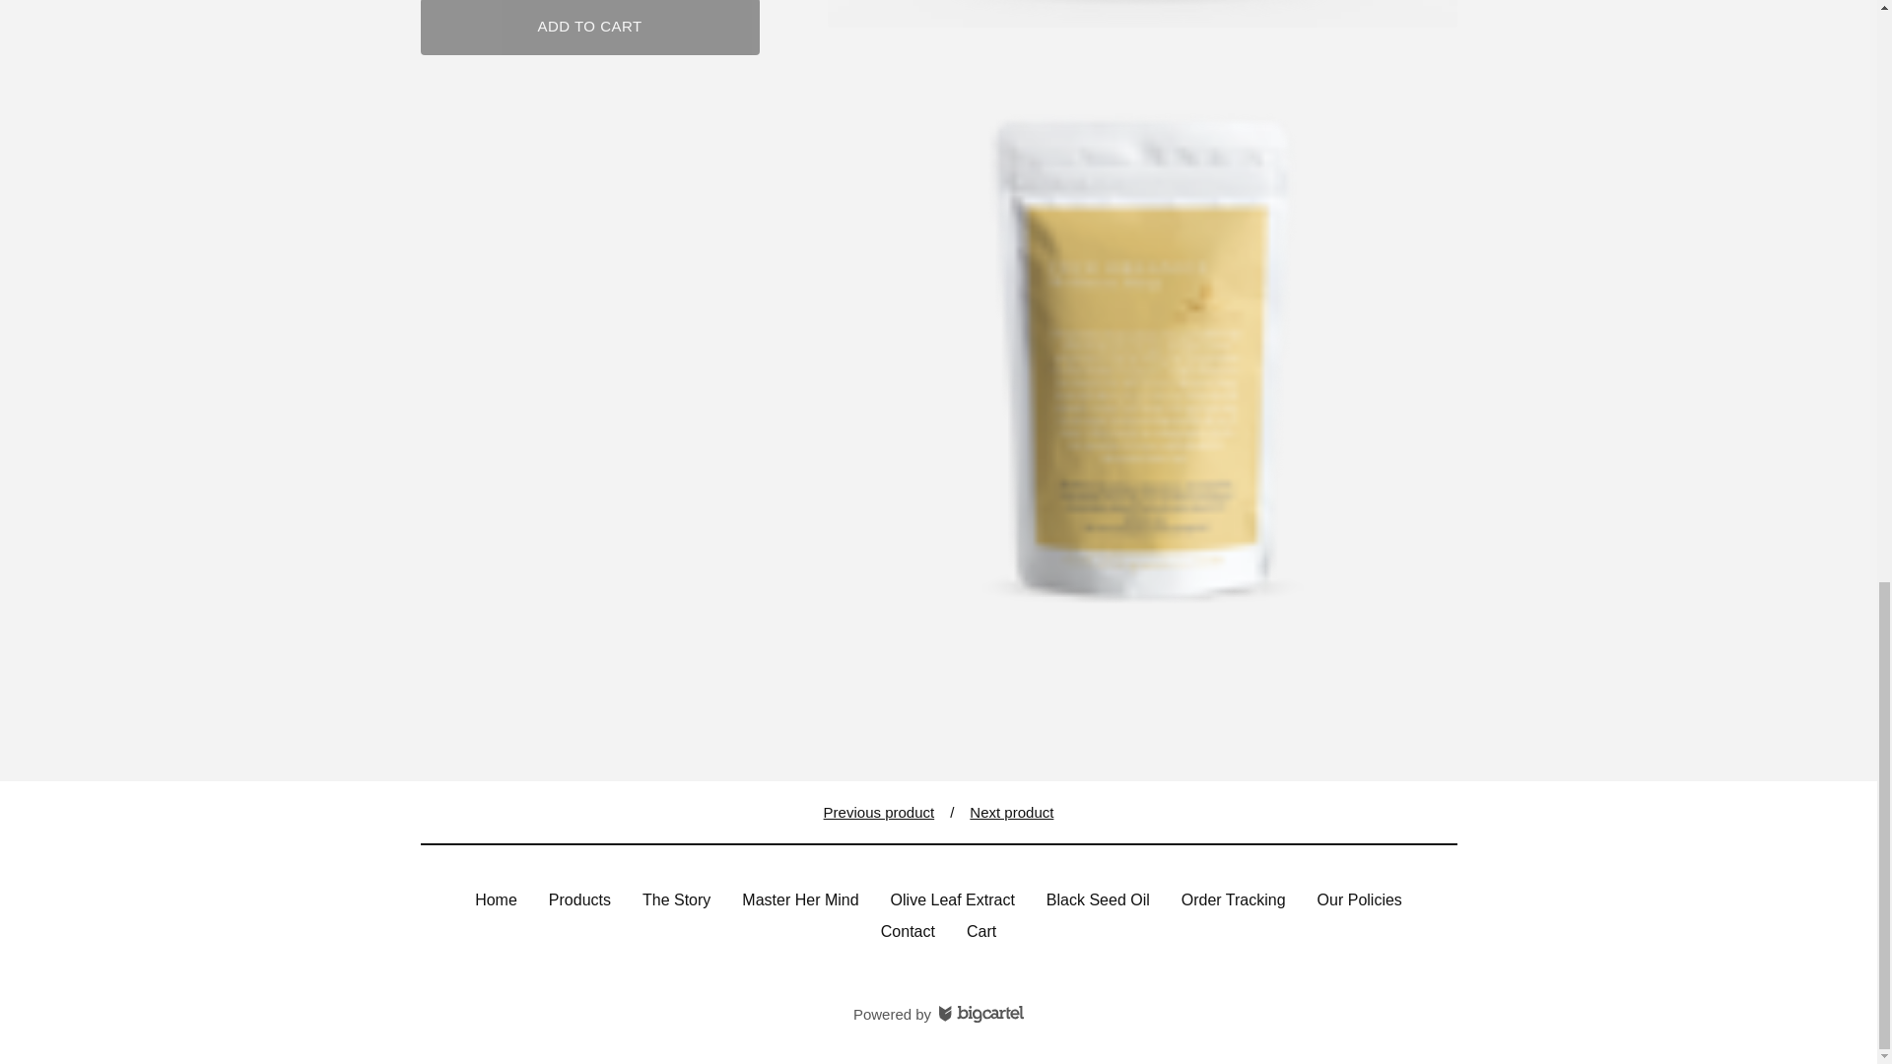  I want to click on Olive Leaf Extract, so click(952, 899).